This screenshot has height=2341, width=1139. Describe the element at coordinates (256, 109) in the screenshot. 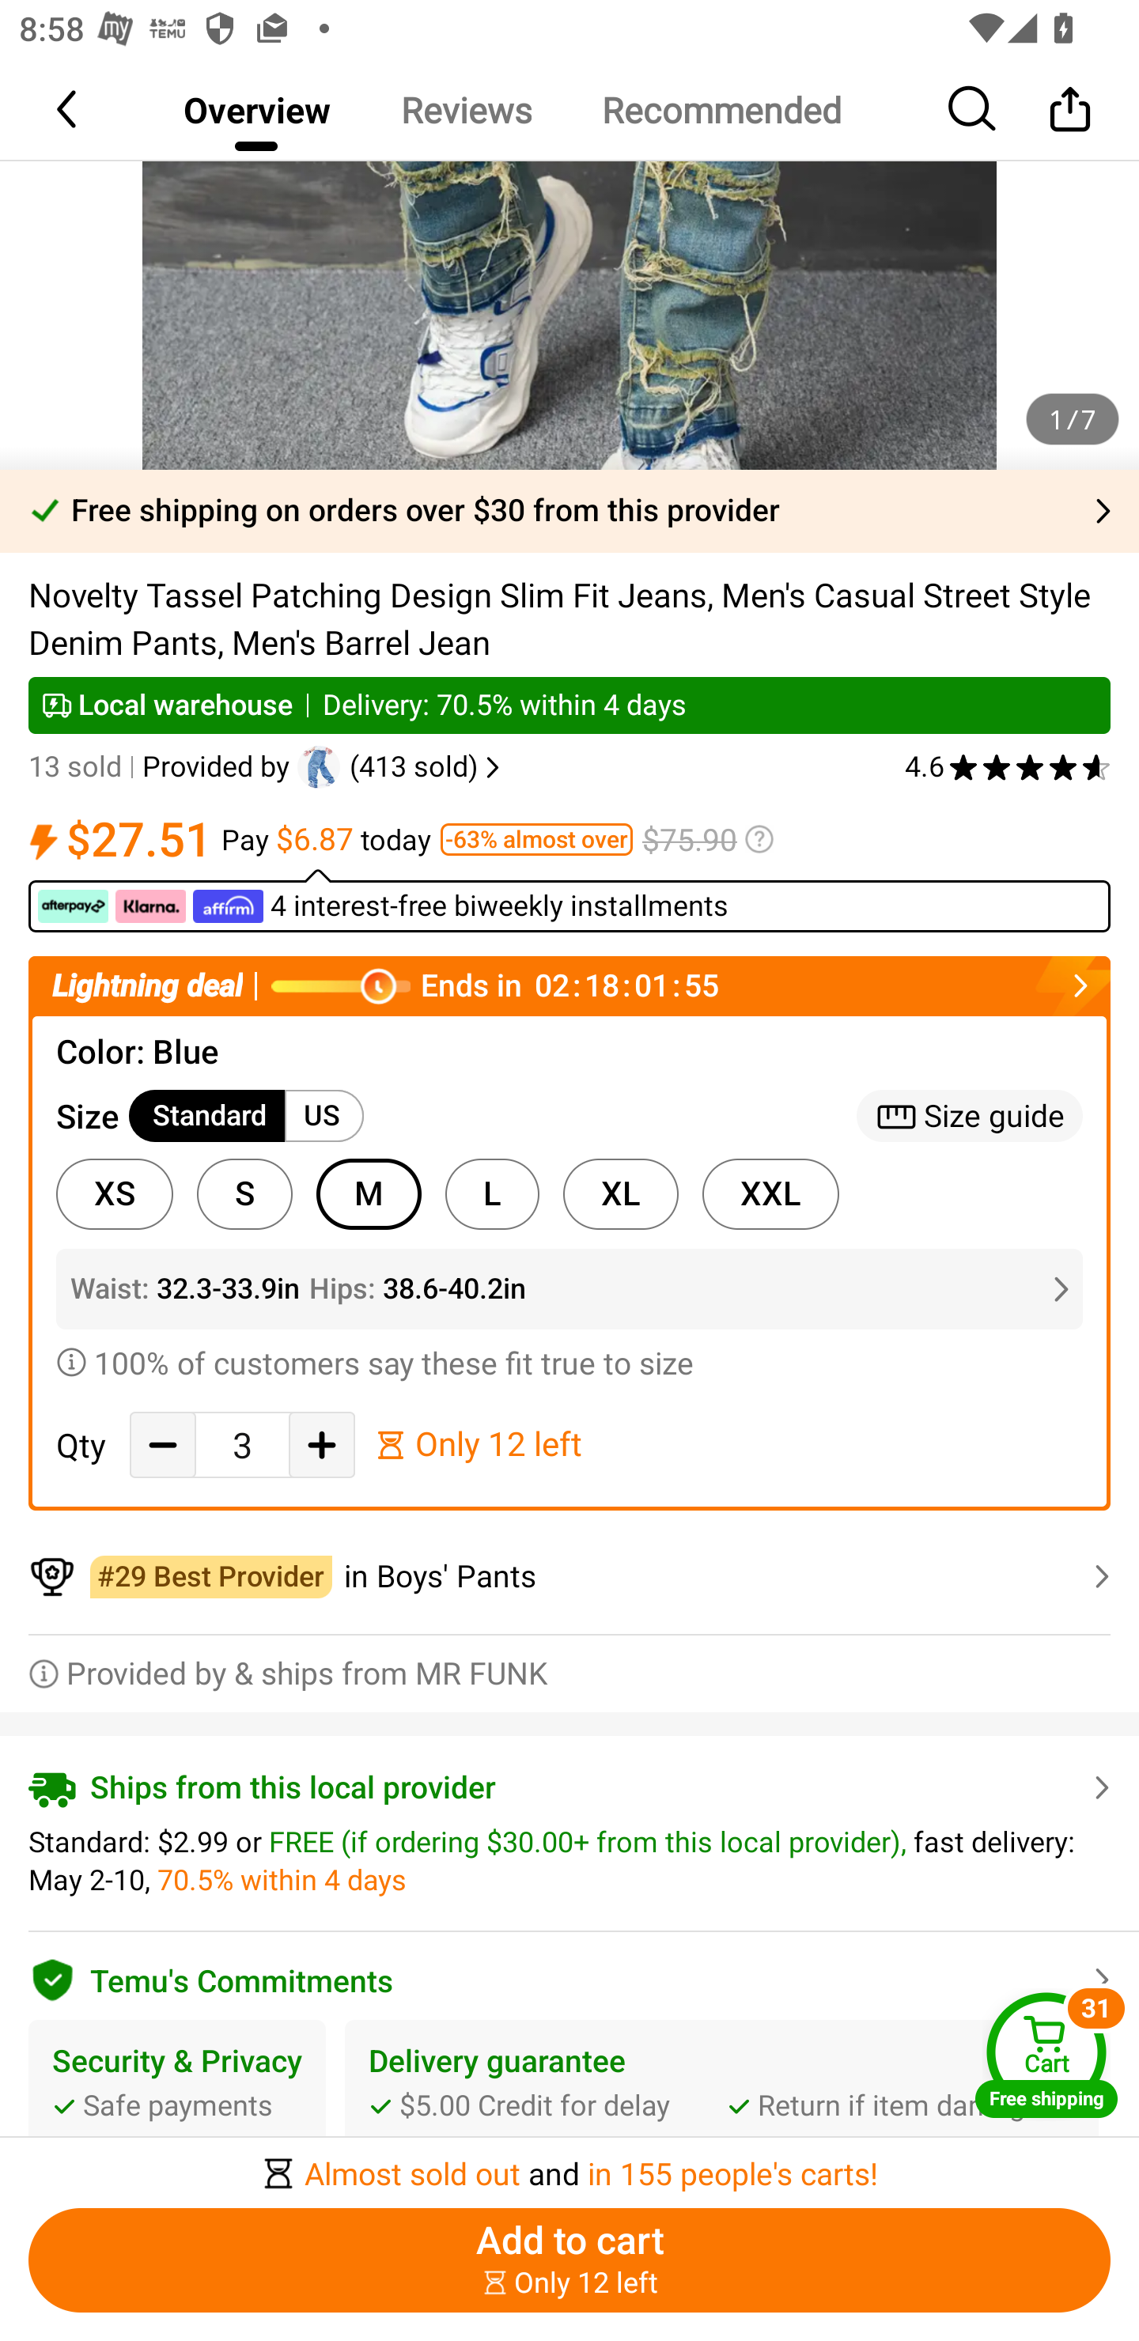

I see `Overview` at that location.